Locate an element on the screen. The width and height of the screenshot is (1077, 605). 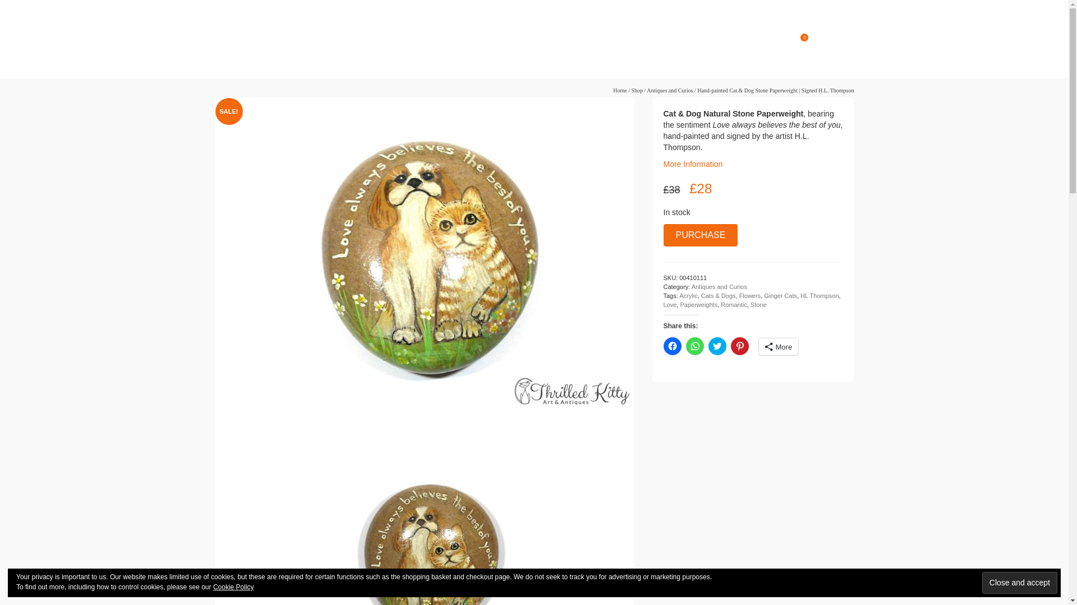
Close and accept is located at coordinates (1020, 583).